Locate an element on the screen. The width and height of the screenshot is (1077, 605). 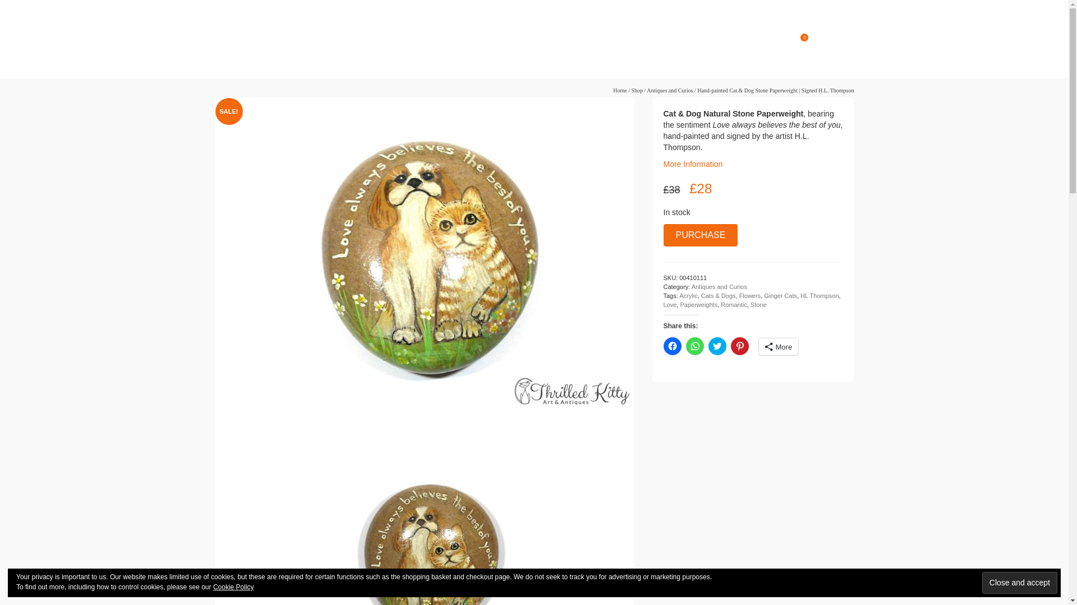
Close and accept is located at coordinates (1020, 583).